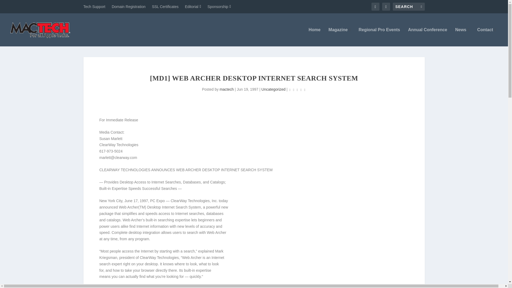 The height and width of the screenshot is (288, 512). I want to click on Magazine, so click(340, 37).